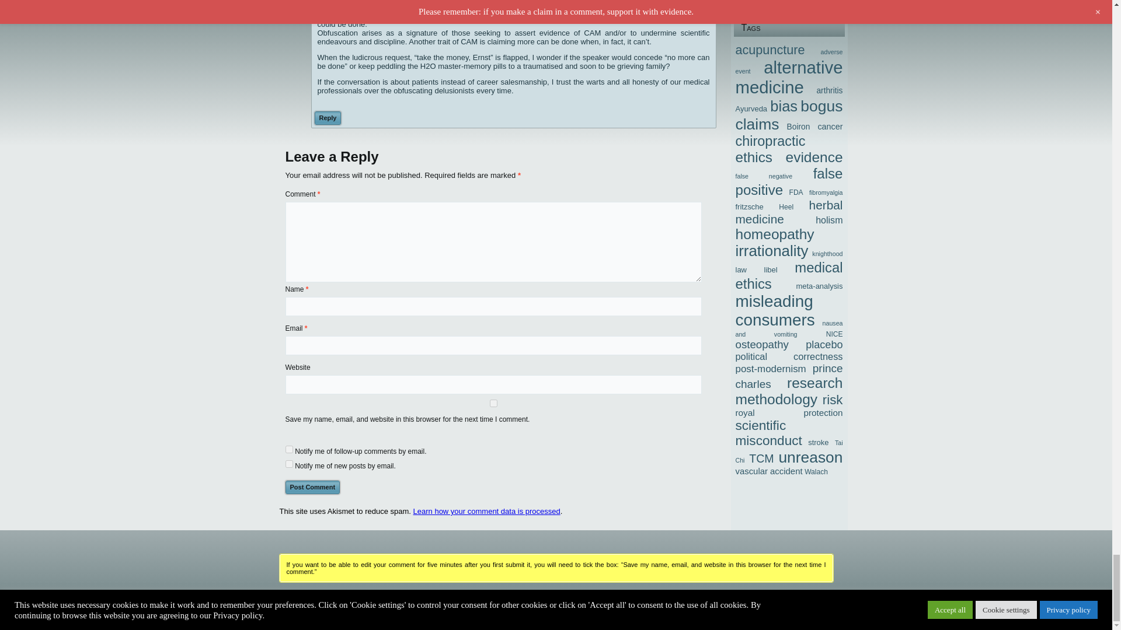 Image resolution: width=1121 pixels, height=630 pixels. What do you see at coordinates (493, 402) in the screenshot?
I see `yes` at bounding box center [493, 402].